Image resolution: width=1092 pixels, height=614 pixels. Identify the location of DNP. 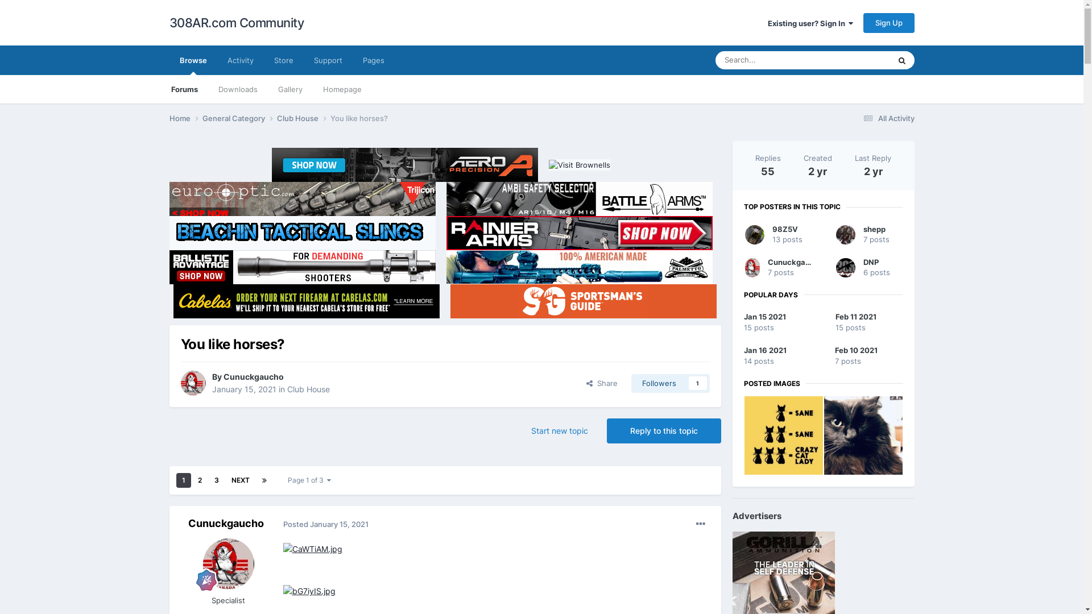
(871, 262).